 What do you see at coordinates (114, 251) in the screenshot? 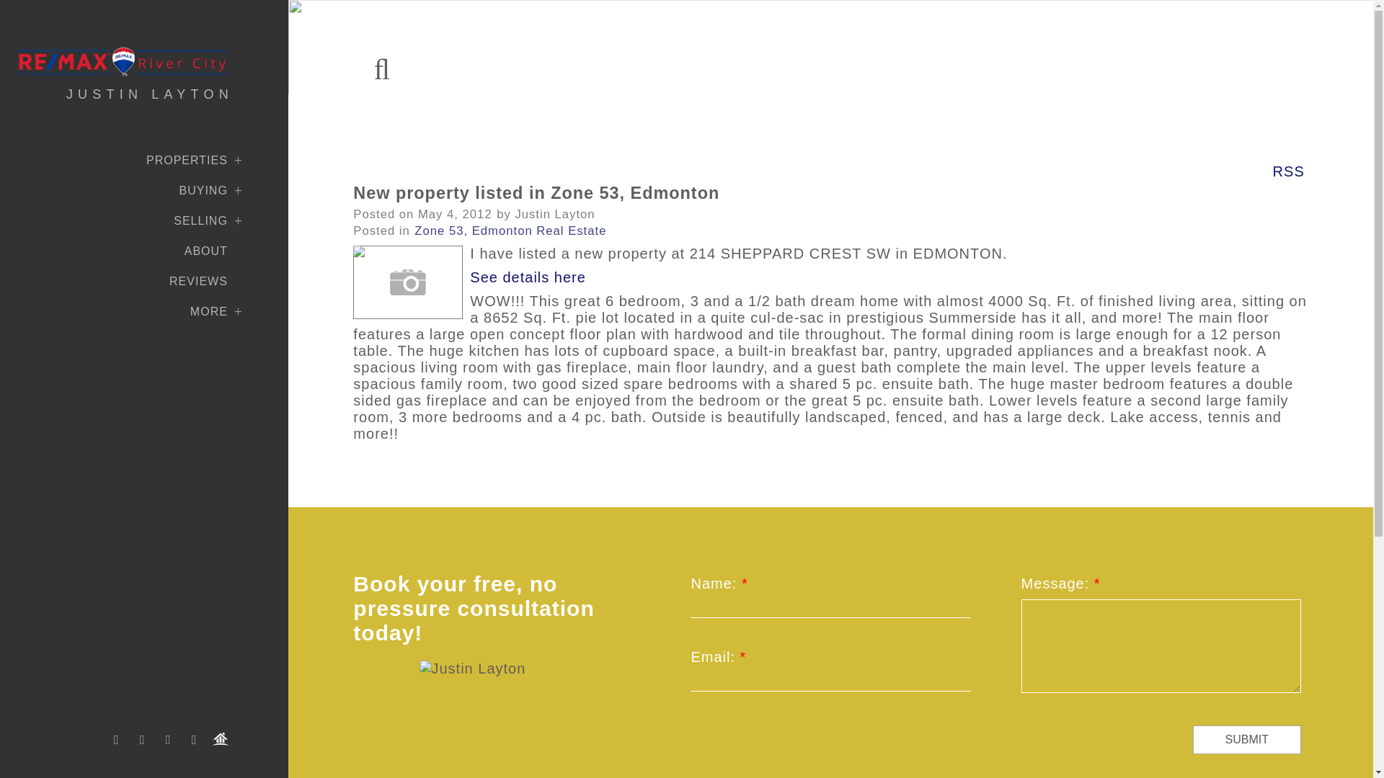
I see `ABOUT` at bounding box center [114, 251].